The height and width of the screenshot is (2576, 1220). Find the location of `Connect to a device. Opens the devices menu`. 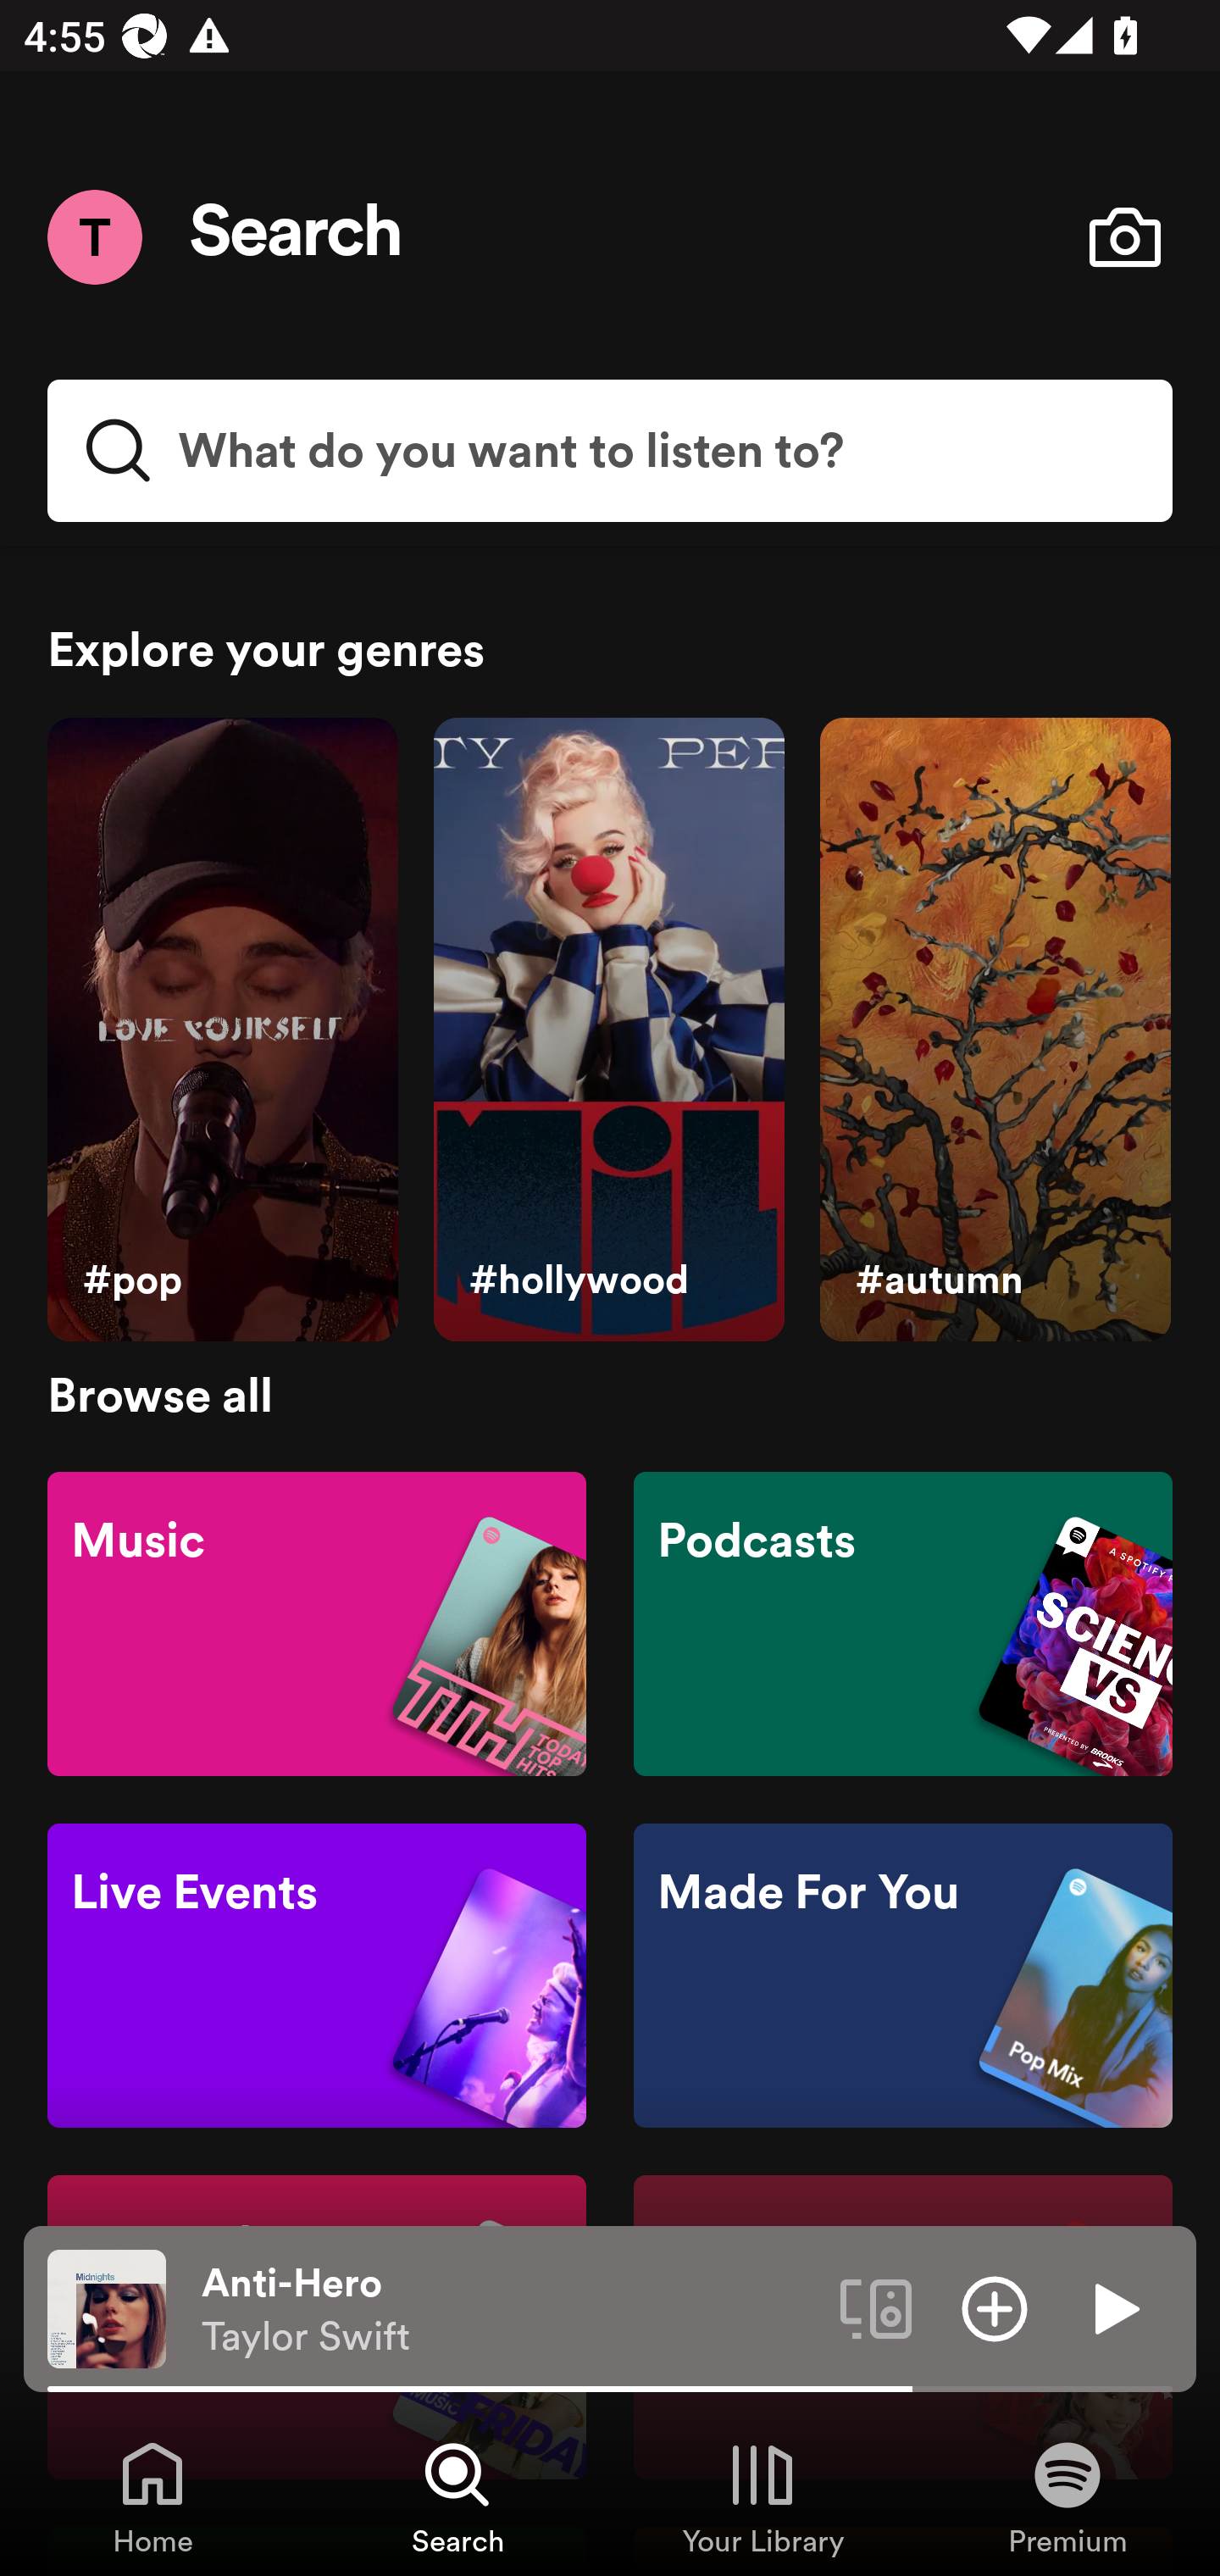

Connect to a device. Opens the devices menu is located at coordinates (876, 2307).